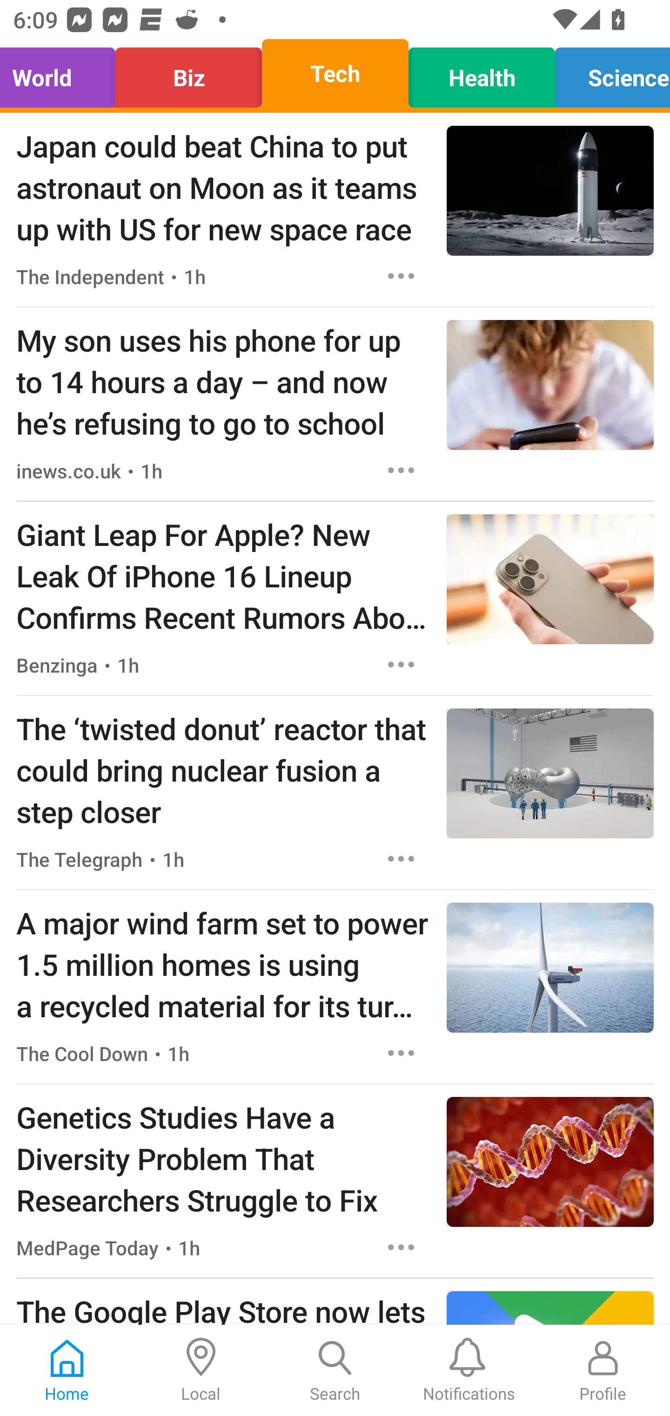 This screenshot has height=1416, width=670. I want to click on Tech, so click(335, 74).